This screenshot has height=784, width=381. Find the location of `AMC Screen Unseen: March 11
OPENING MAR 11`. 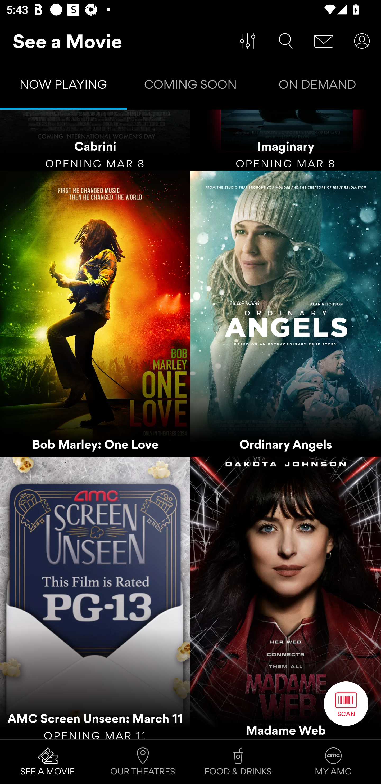

AMC Screen Unseen: March 11
OPENING MAR 11 is located at coordinates (95, 597).